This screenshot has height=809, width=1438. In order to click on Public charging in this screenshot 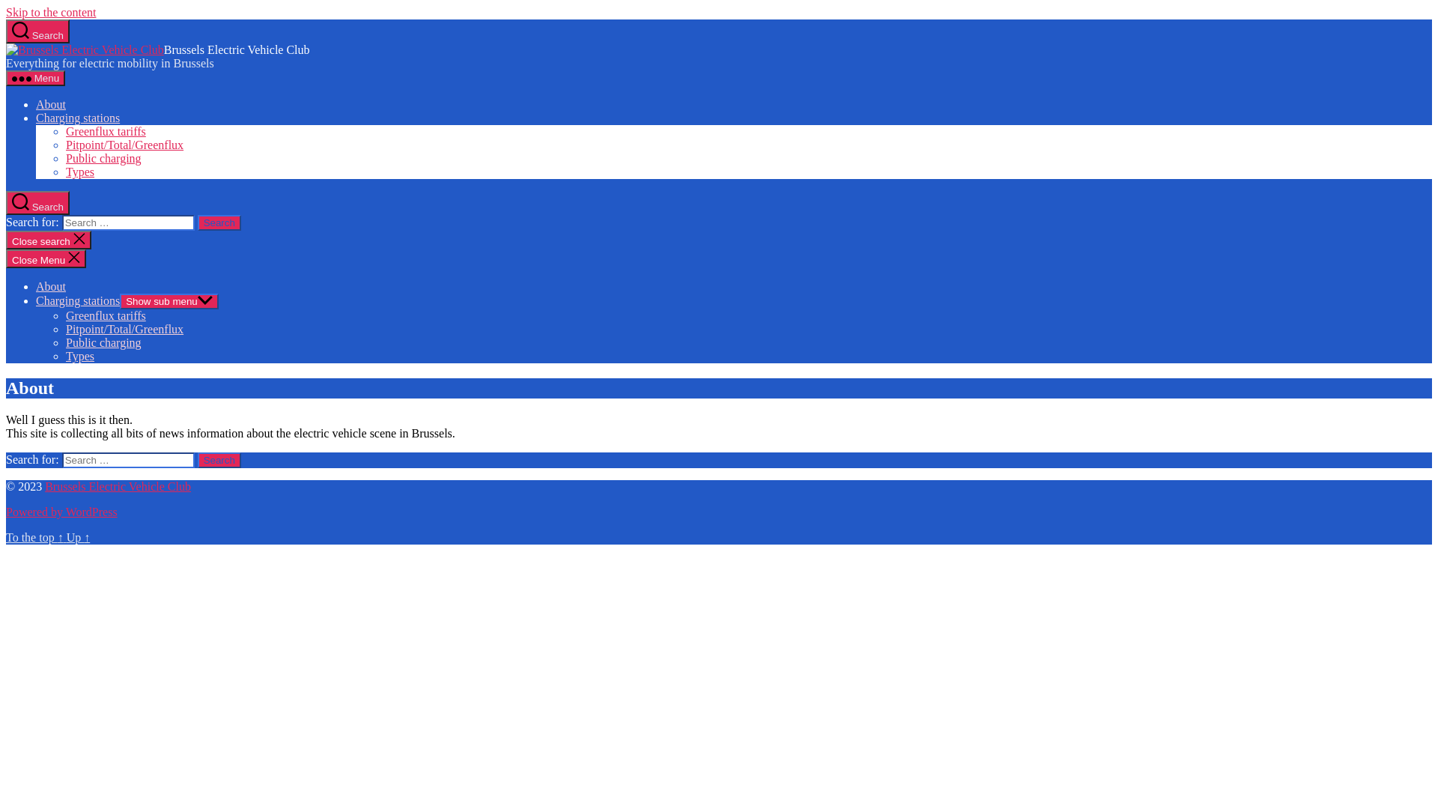, I will do `click(103, 343)`.